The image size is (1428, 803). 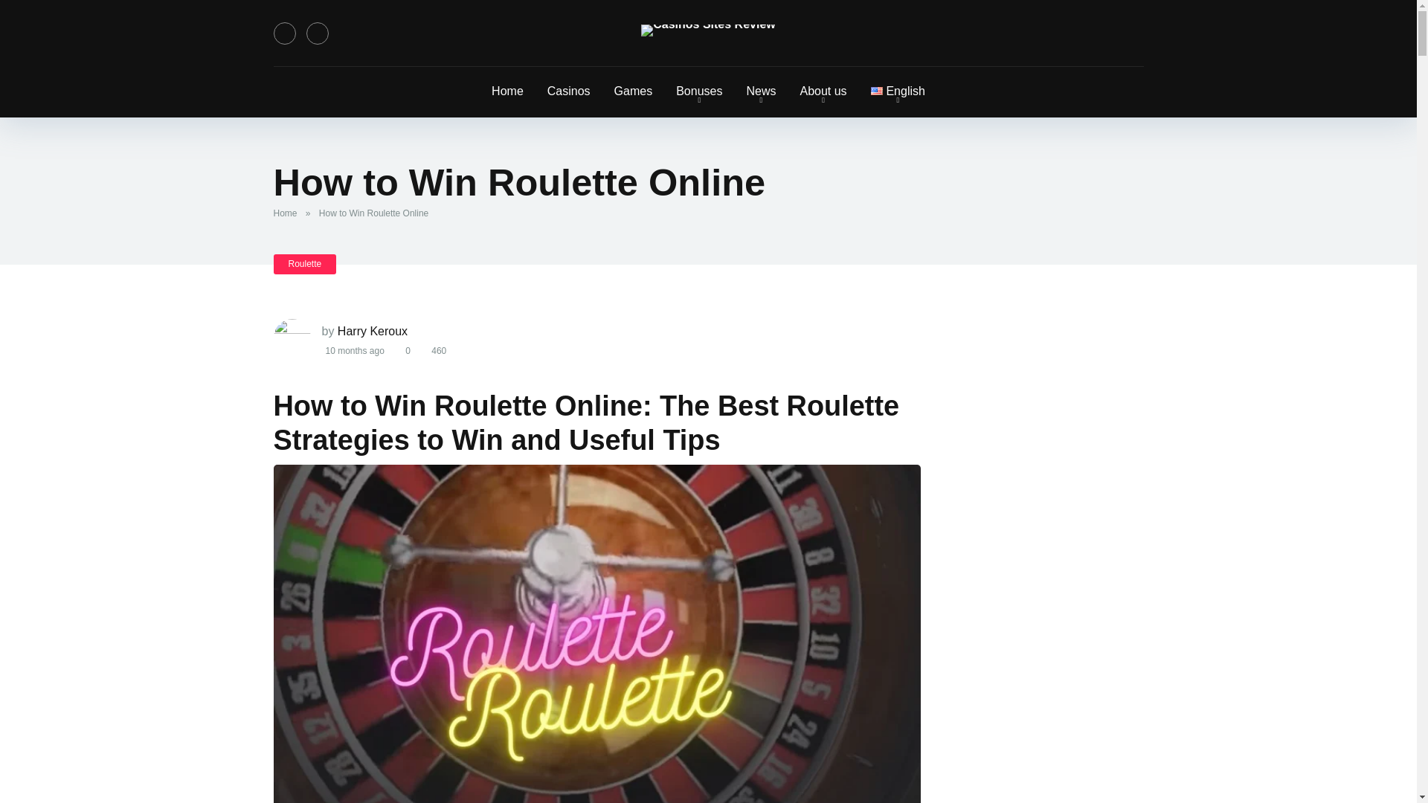 I want to click on Instagram, so click(x=317, y=33).